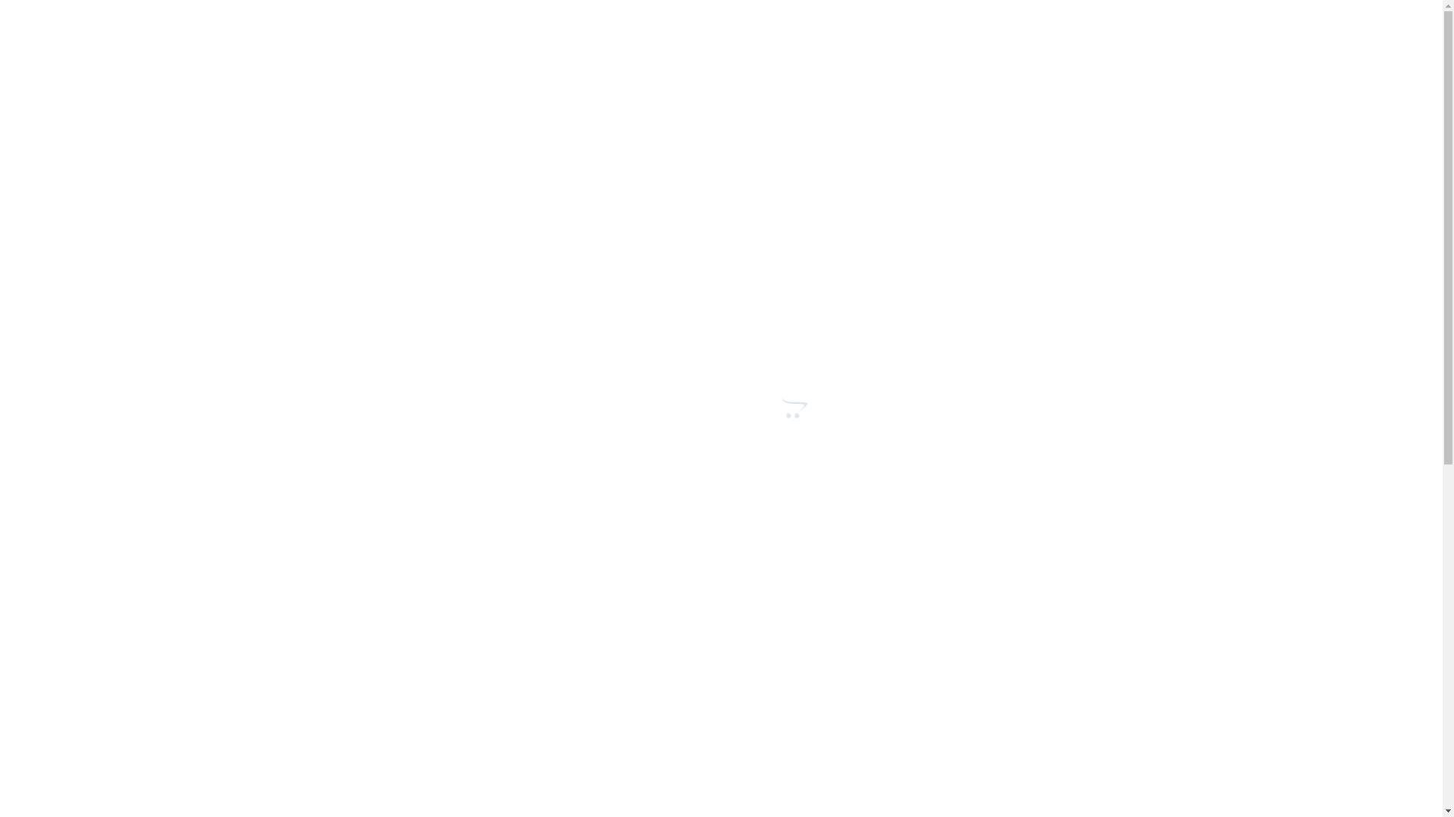 The image size is (1454, 817). What do you see at coordinates (845, 396) in the screenshot?
I see `Add To Cart` at bounding box center [845, 396].